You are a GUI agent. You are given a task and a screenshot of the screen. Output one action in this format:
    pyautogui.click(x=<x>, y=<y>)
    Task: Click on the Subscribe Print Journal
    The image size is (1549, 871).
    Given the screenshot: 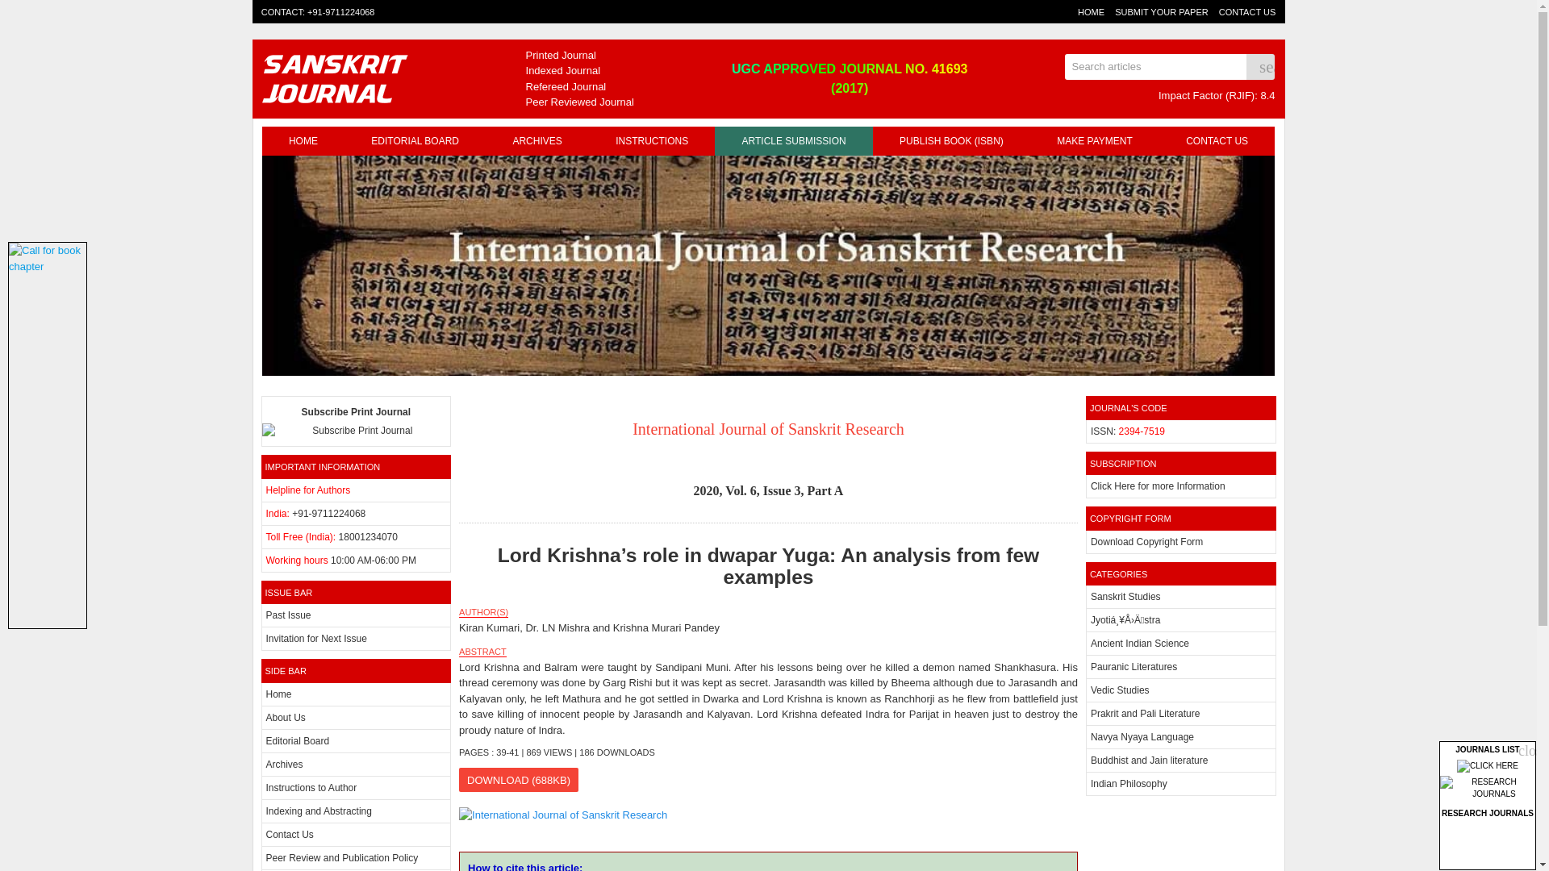 What is the action you would take?
    pyautogui.click(x=357, y=421)
    